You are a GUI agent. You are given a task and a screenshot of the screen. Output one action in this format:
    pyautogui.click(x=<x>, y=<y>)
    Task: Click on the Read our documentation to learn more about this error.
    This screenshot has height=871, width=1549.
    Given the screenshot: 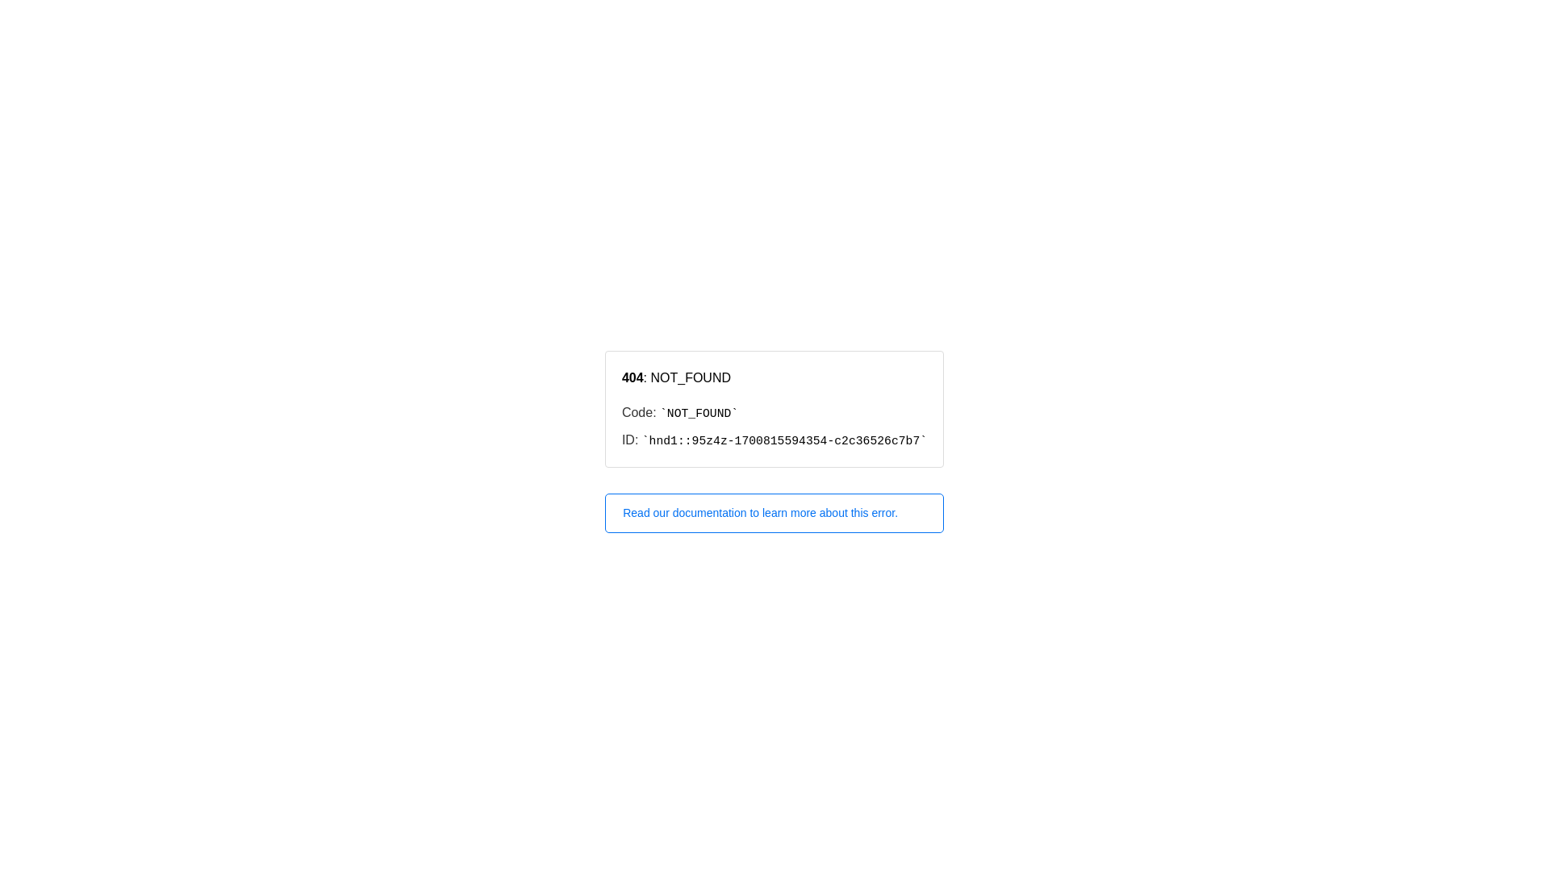 What is the action you would take?
    pyautogui.click(x=774, y=513)
    